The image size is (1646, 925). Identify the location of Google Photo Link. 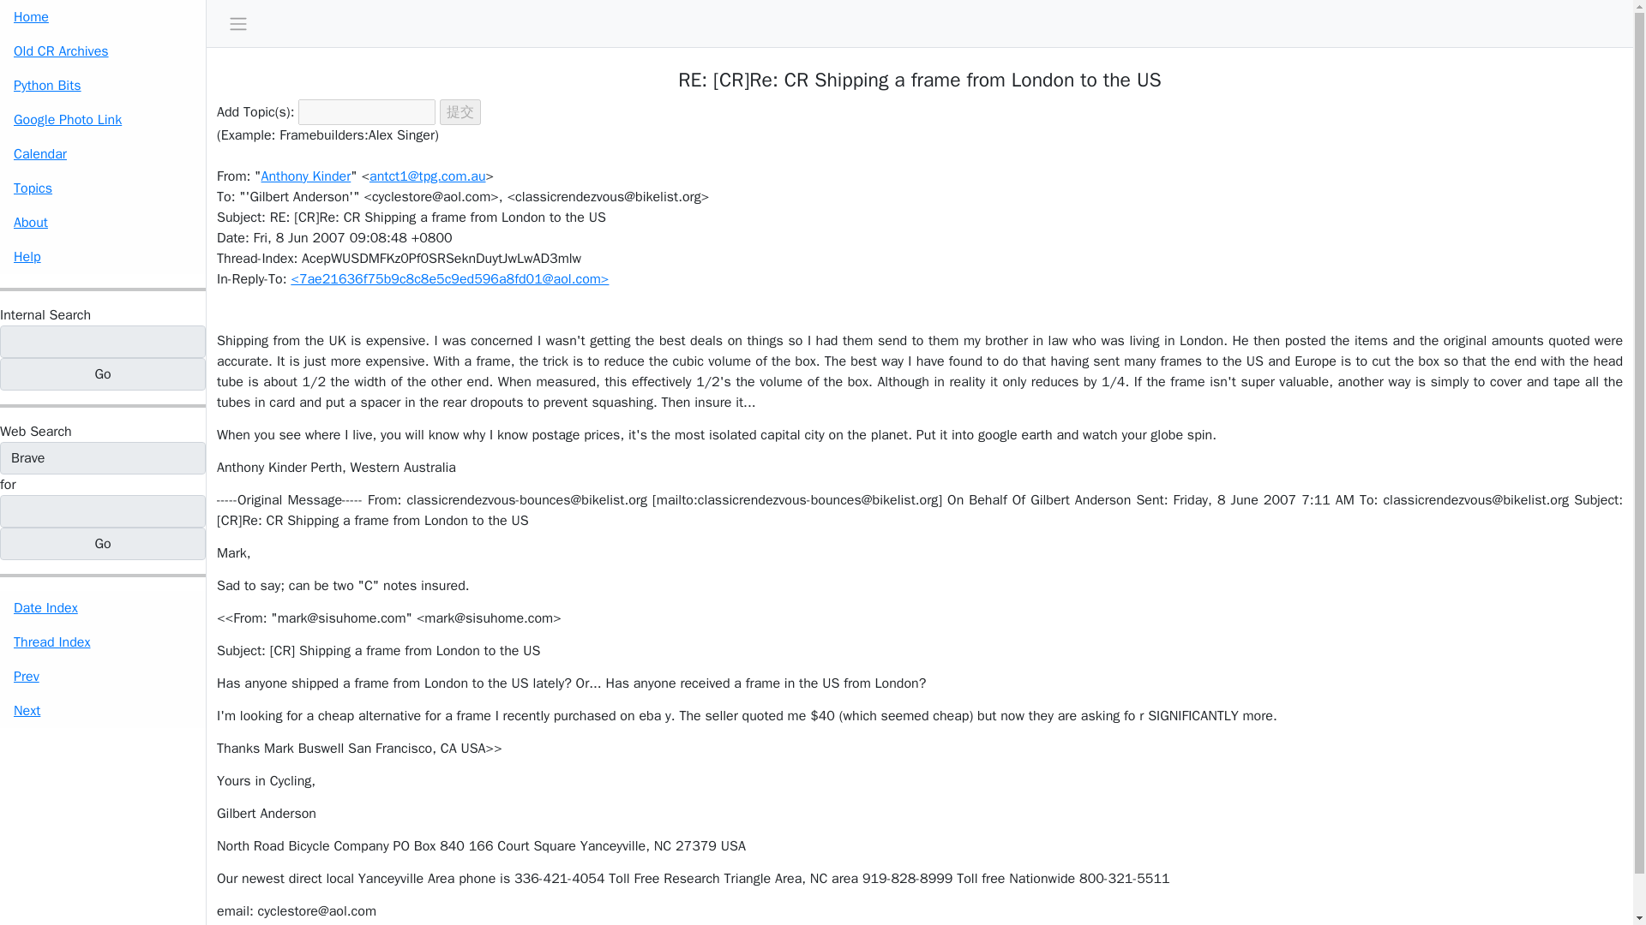
(103, 119).